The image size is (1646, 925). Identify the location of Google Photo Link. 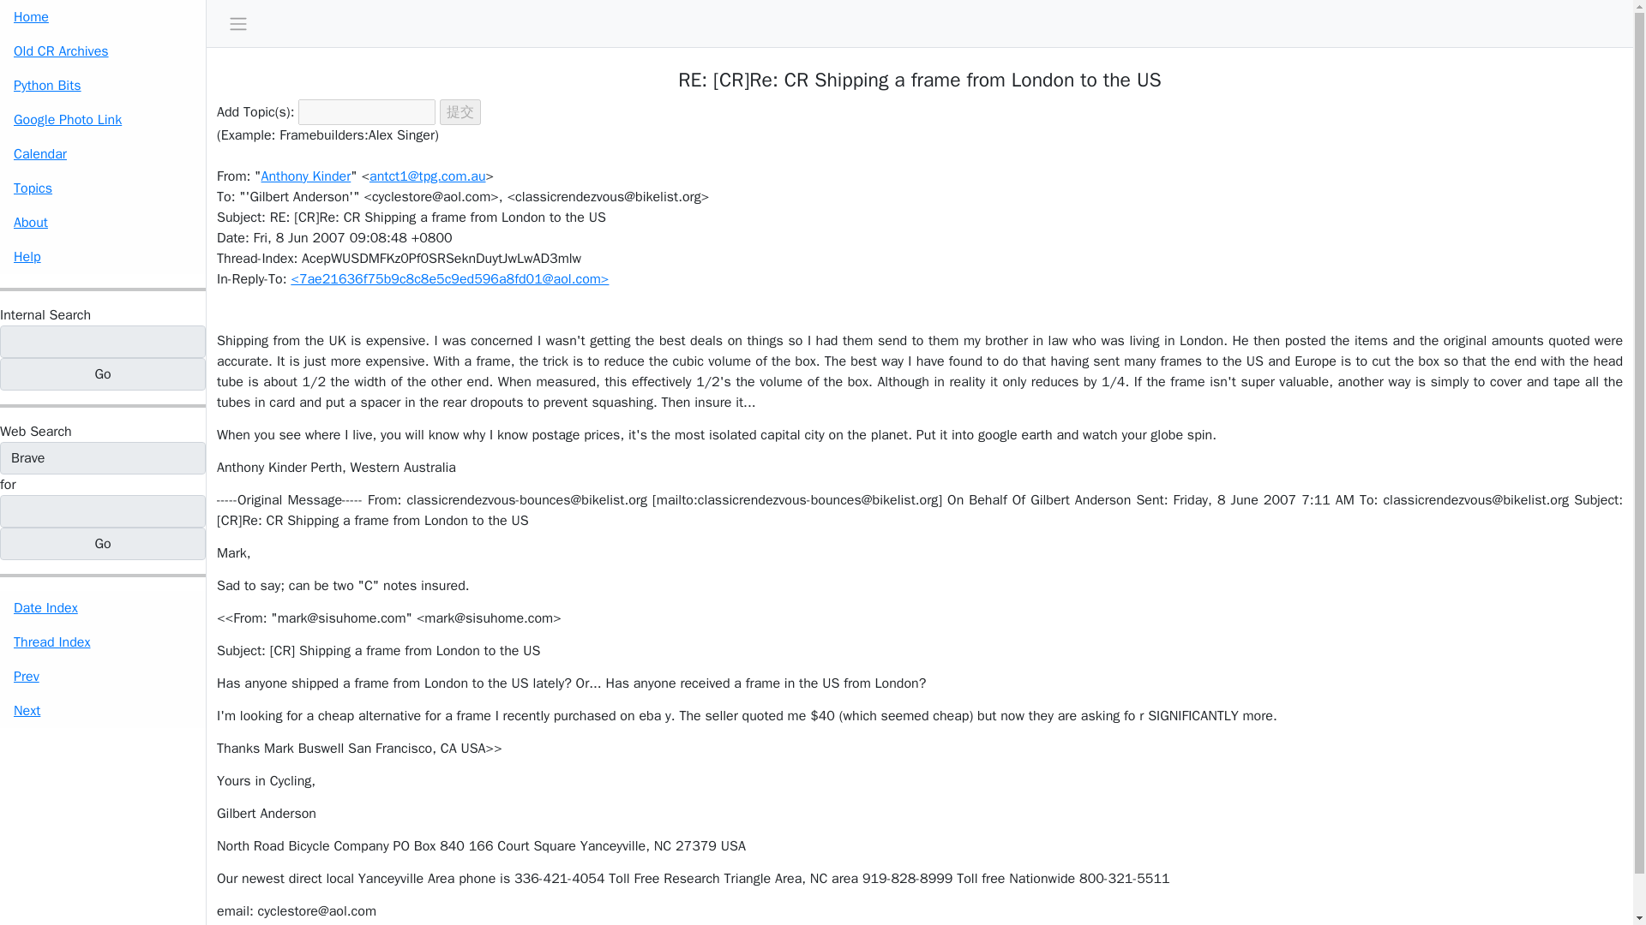
(103, 119).